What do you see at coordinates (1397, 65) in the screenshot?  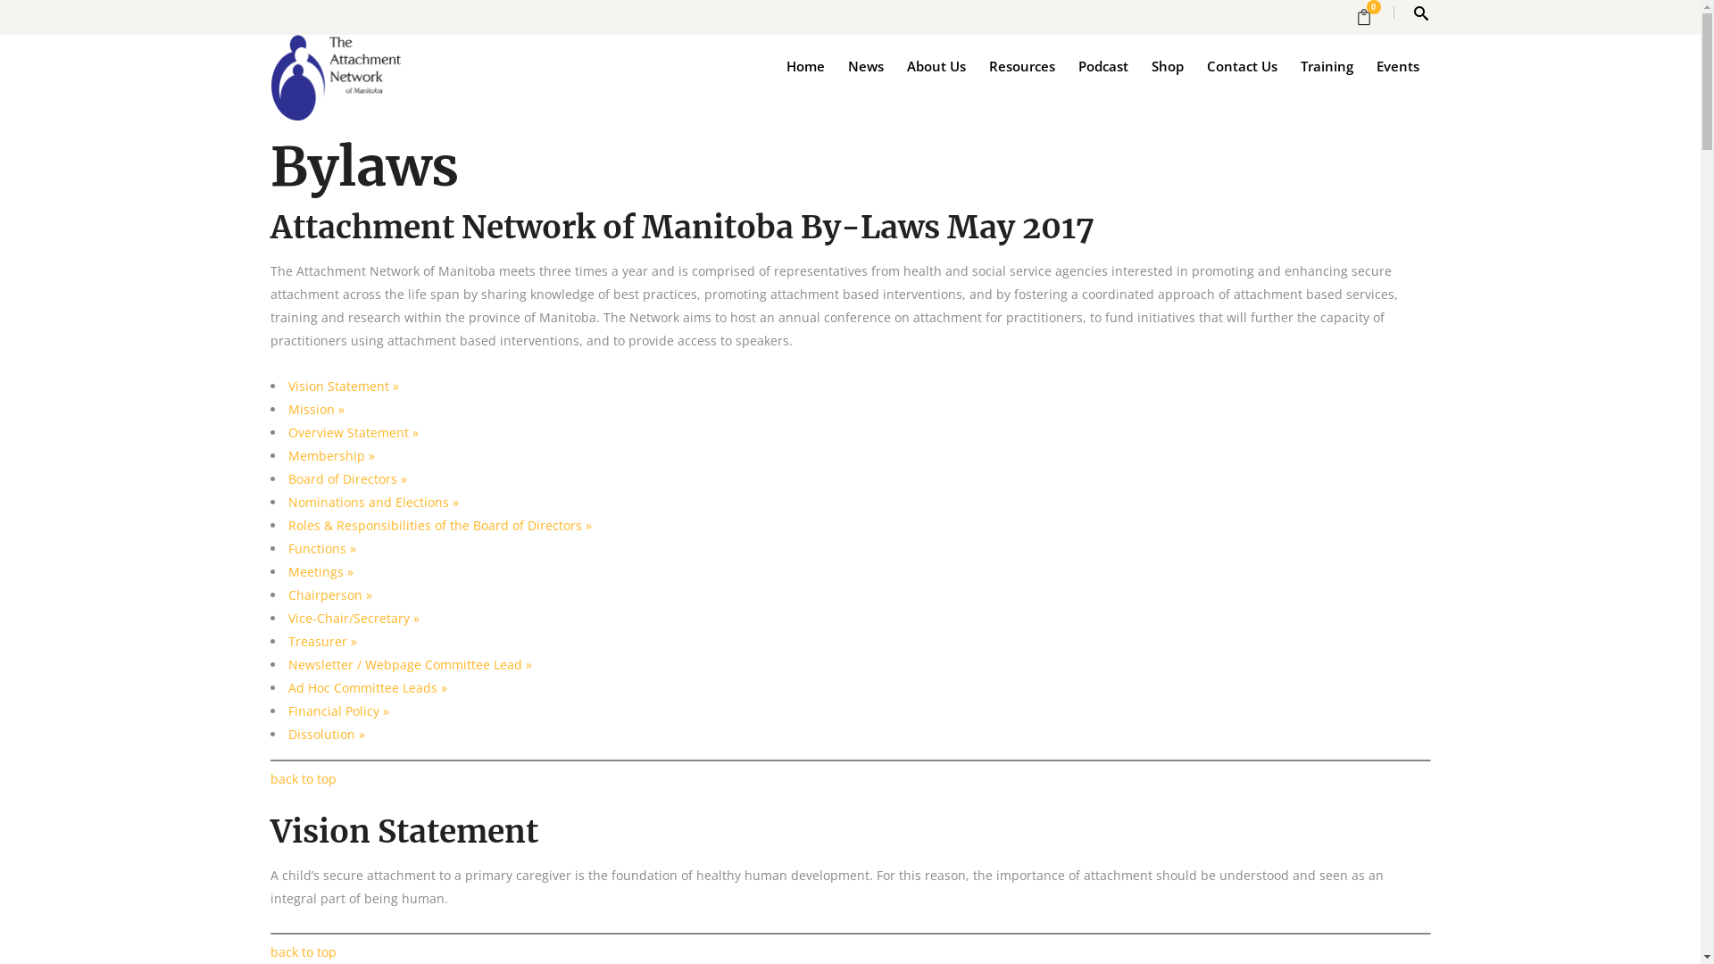 I see `Events` at bounding box center [1397, 65].